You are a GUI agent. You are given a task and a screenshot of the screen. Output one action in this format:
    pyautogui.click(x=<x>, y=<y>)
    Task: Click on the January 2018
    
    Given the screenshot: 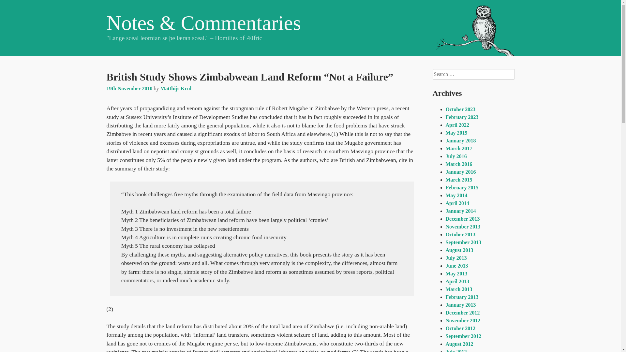 What is the action you would take?
    pyautogui.click(x=460, y=140)
    